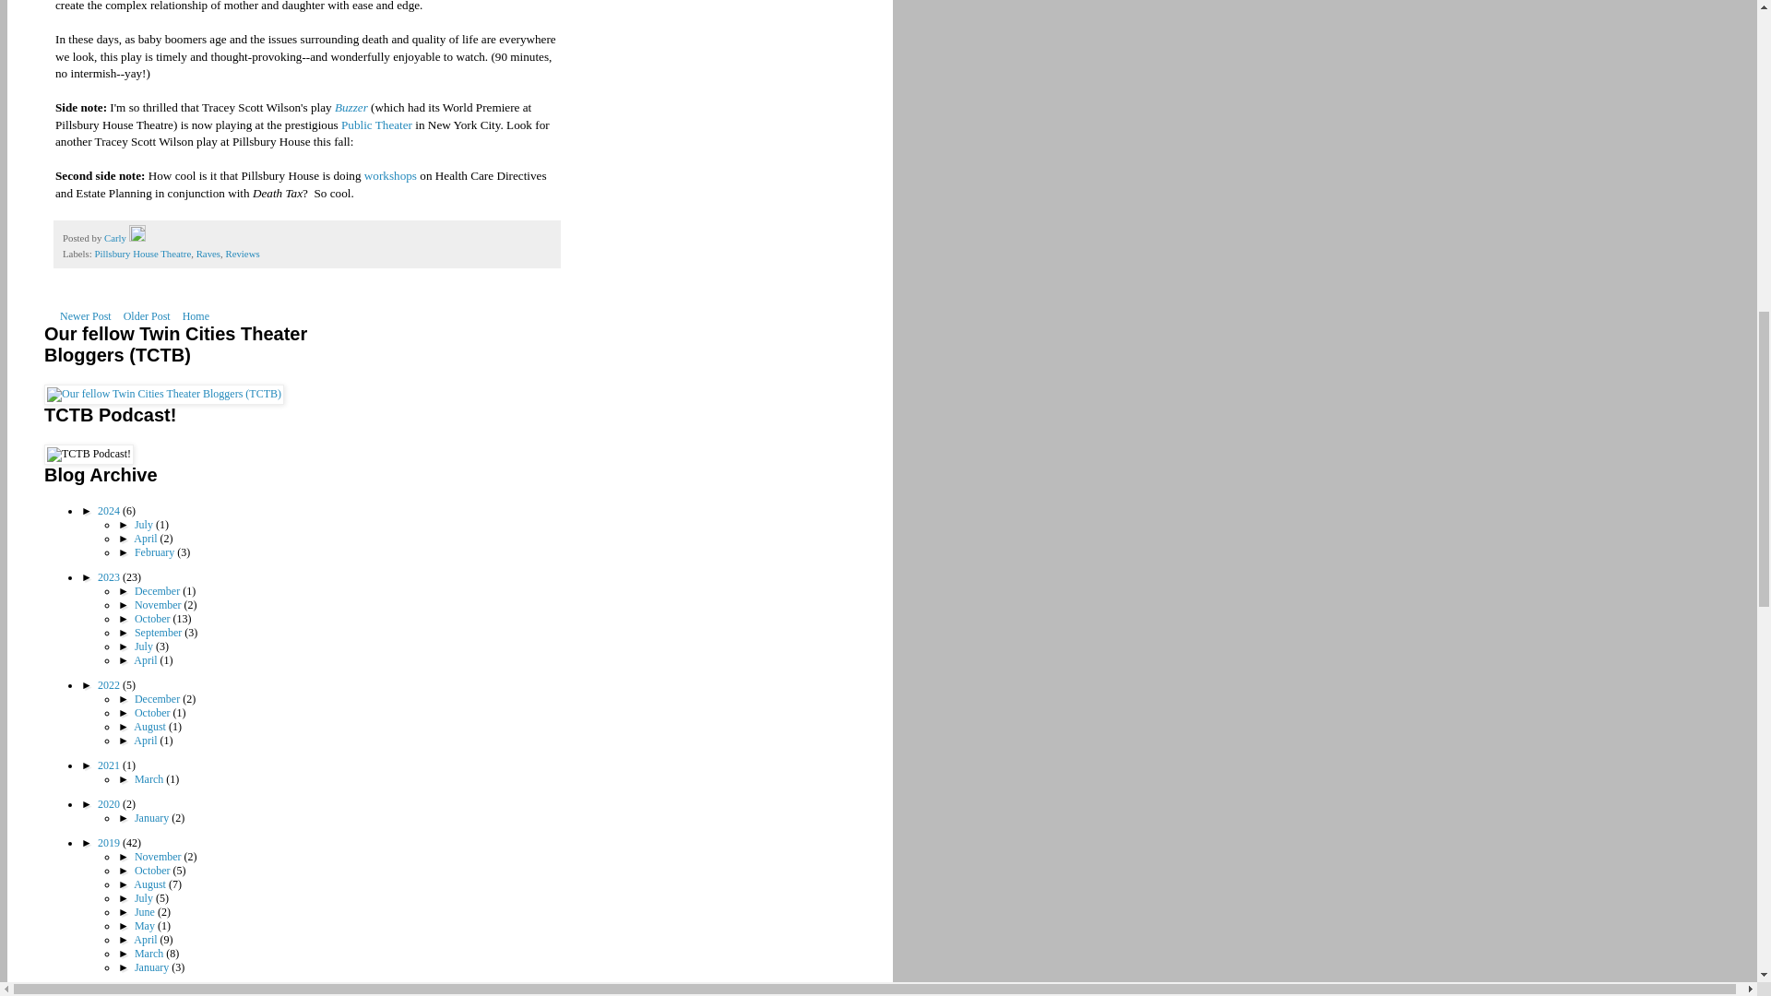 This screenshot has height=996, width=1771. What do you see at coordinates (159, 605) in the screenshot?
I see `November` at bounding box center [159, 605].